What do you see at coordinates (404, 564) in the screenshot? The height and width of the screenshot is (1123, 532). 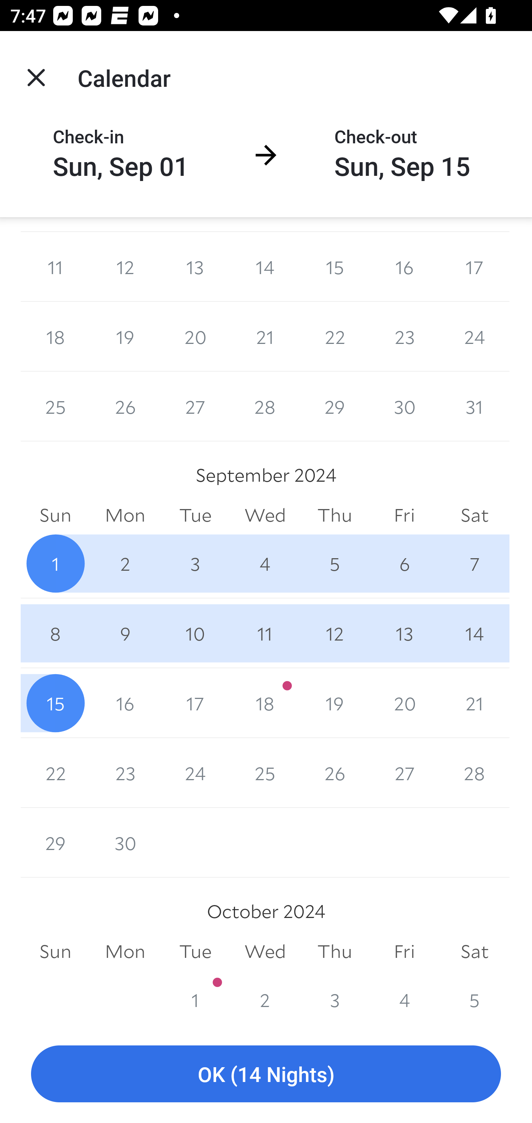 I see `6 6 September 2024` at bounding box center [404, 564].